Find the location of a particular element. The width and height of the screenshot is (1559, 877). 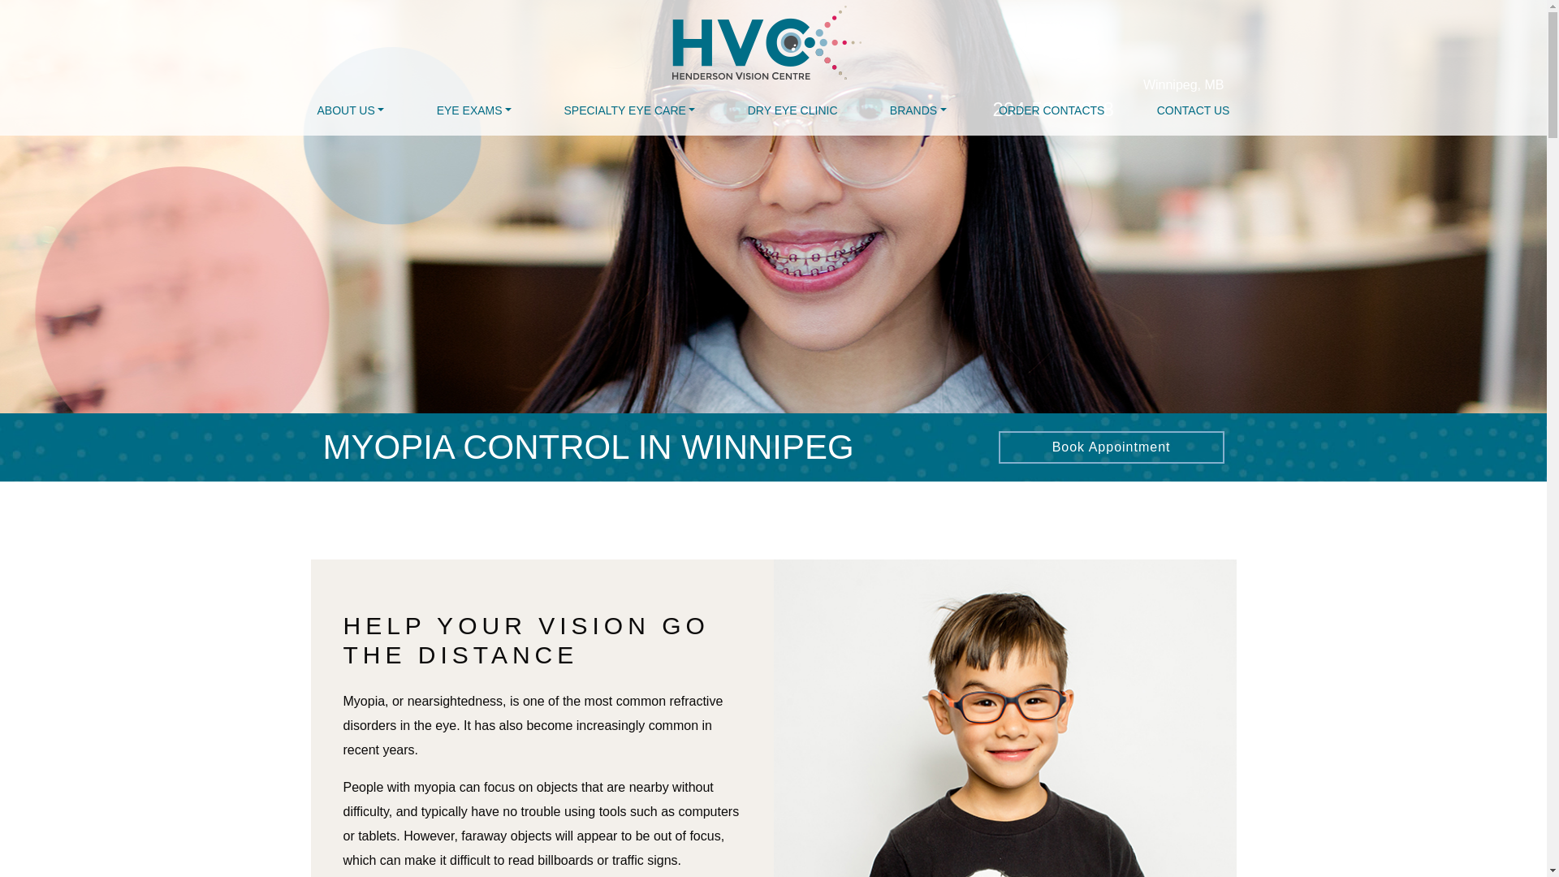

204-582-2308 is located at coordinates (1052, 109).